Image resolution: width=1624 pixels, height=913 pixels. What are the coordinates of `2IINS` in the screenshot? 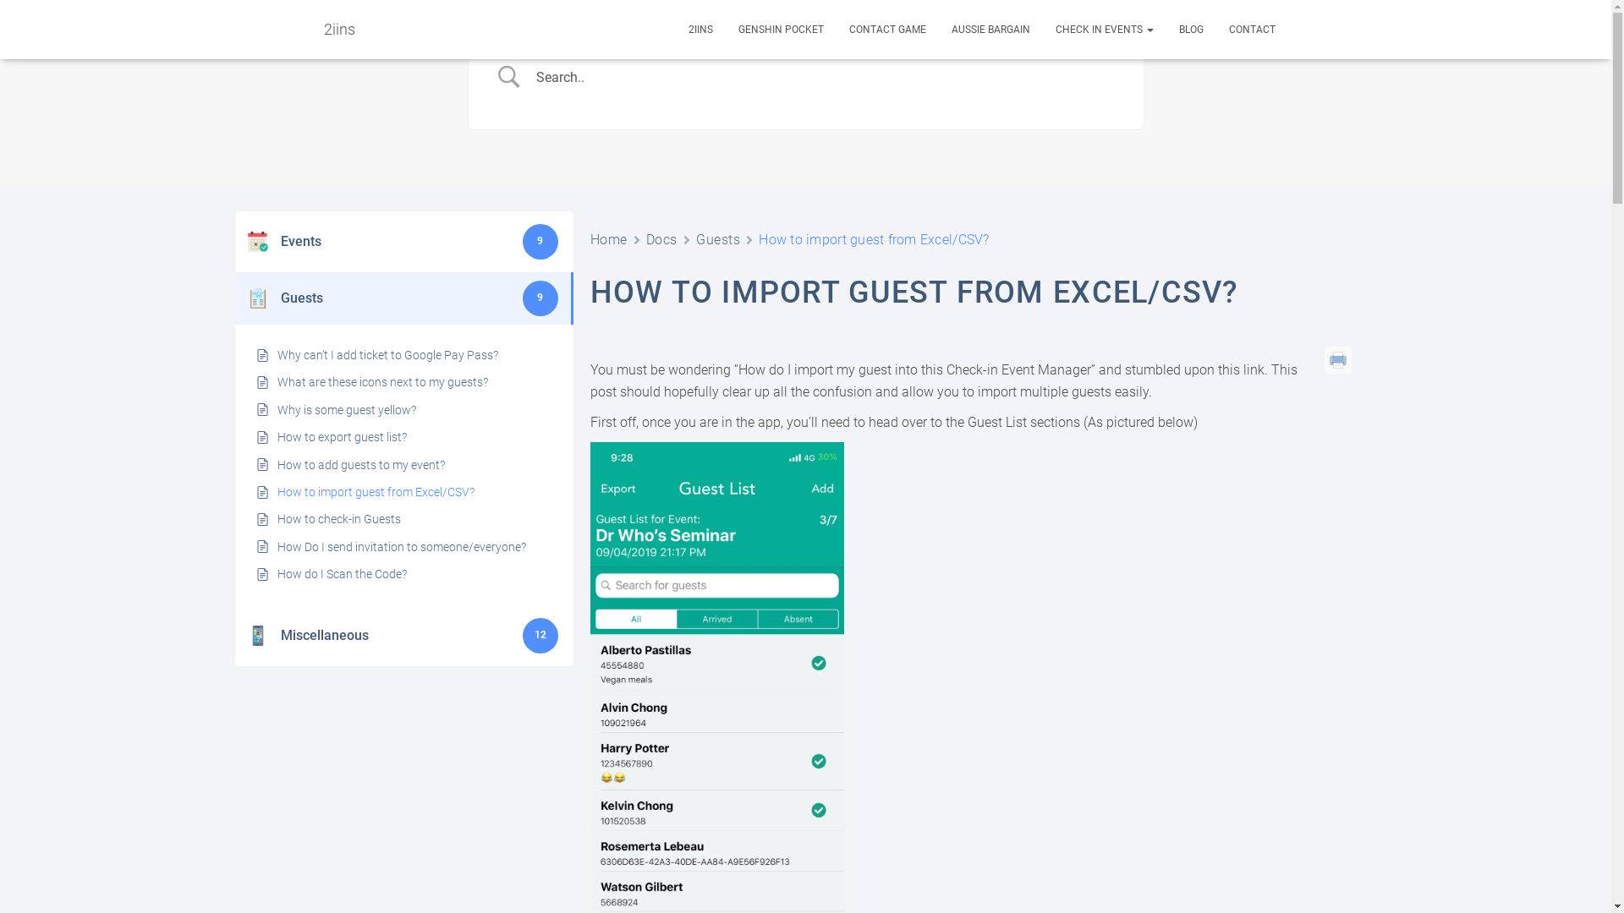 It's located at (700, 30).